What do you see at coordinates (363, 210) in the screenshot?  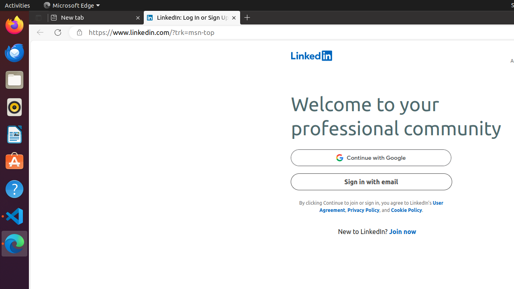 I see `Privacy Policy` at bounding box center [363, 210].